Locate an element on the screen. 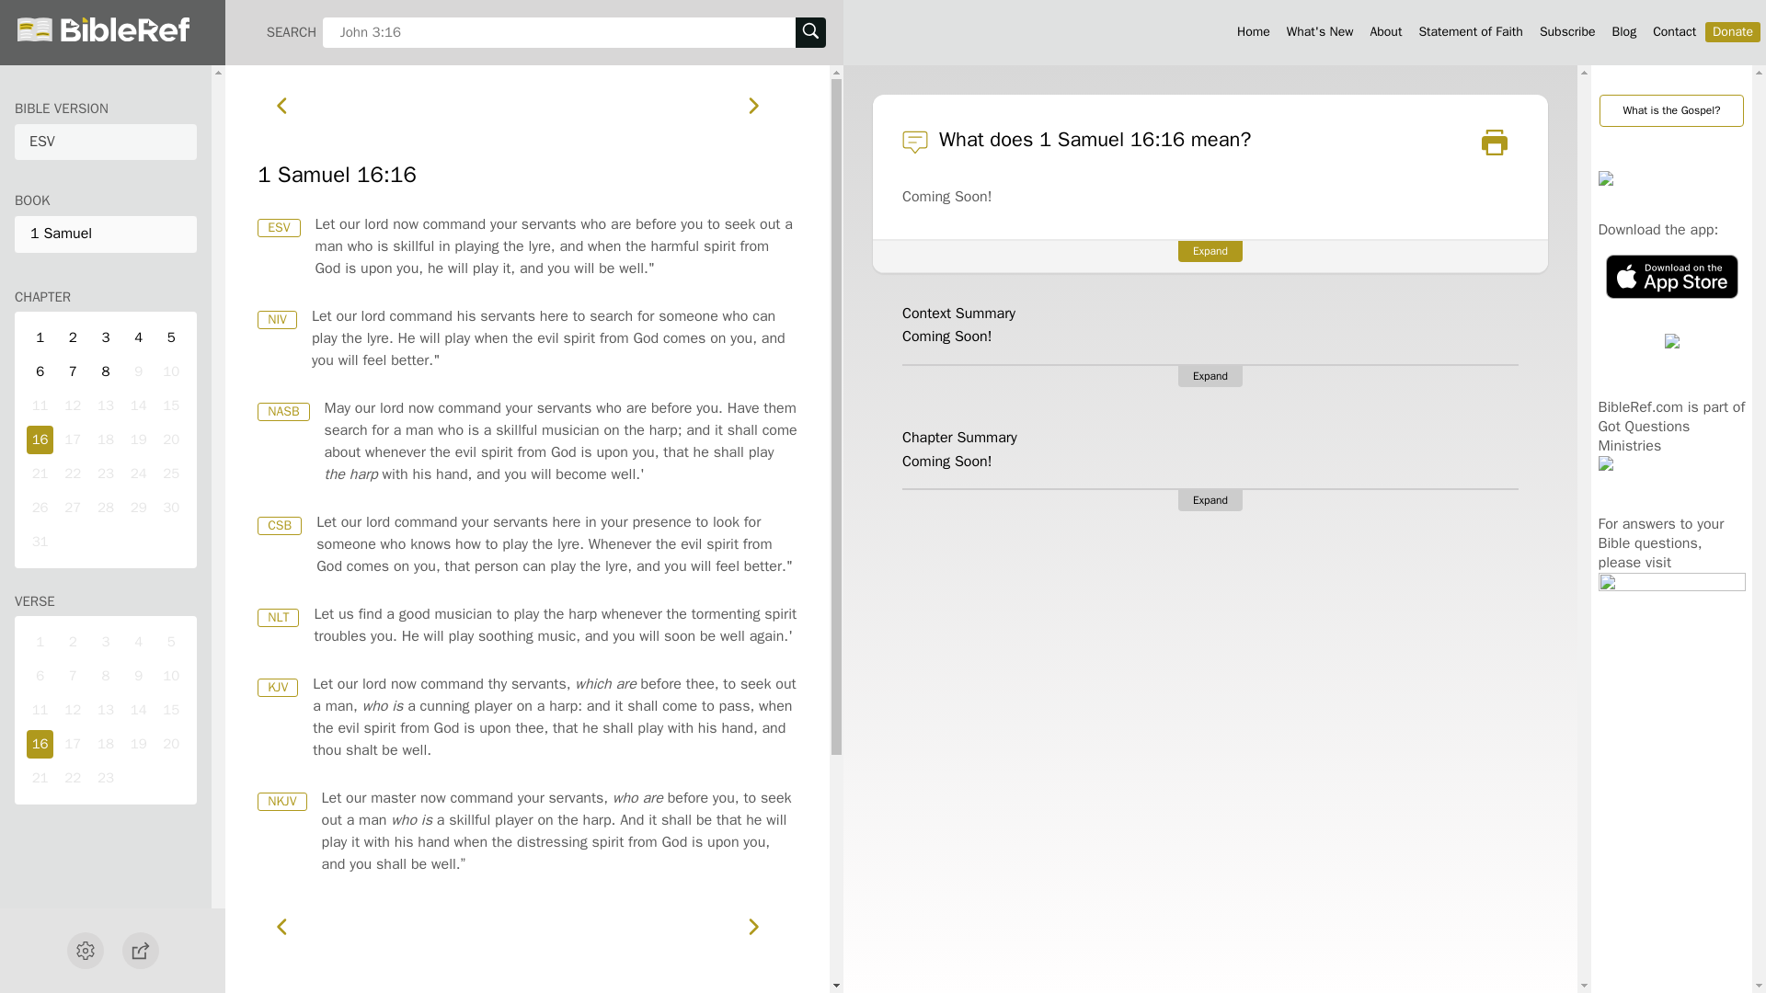 The image size is (1766, 993). Subscribe is located at coordinates (1567, 31).